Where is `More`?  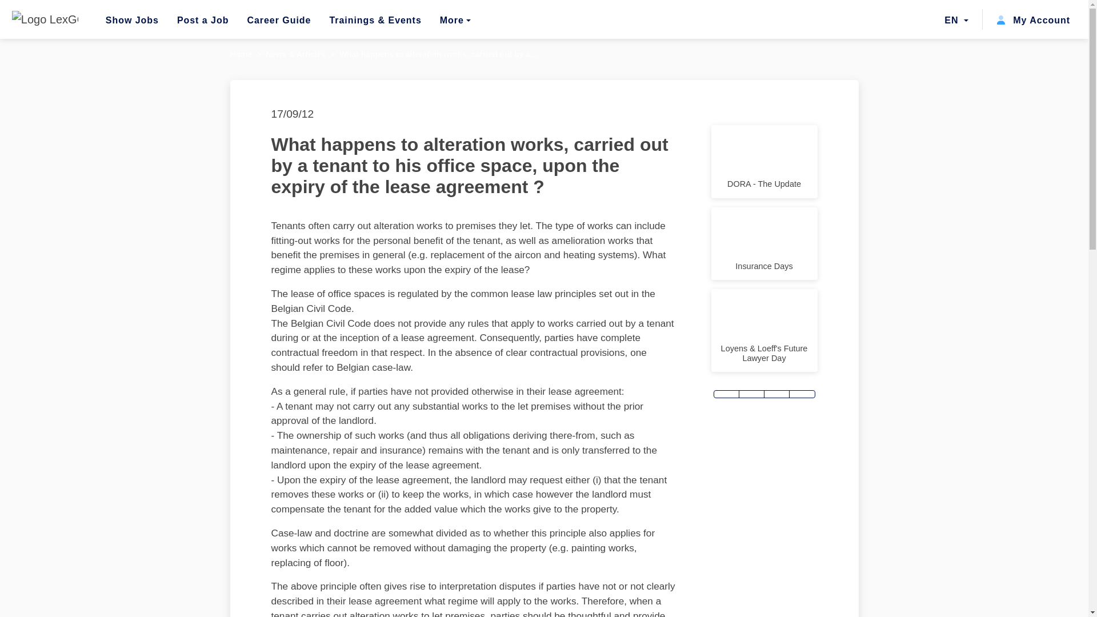
More is located at coordinates (455, 19).